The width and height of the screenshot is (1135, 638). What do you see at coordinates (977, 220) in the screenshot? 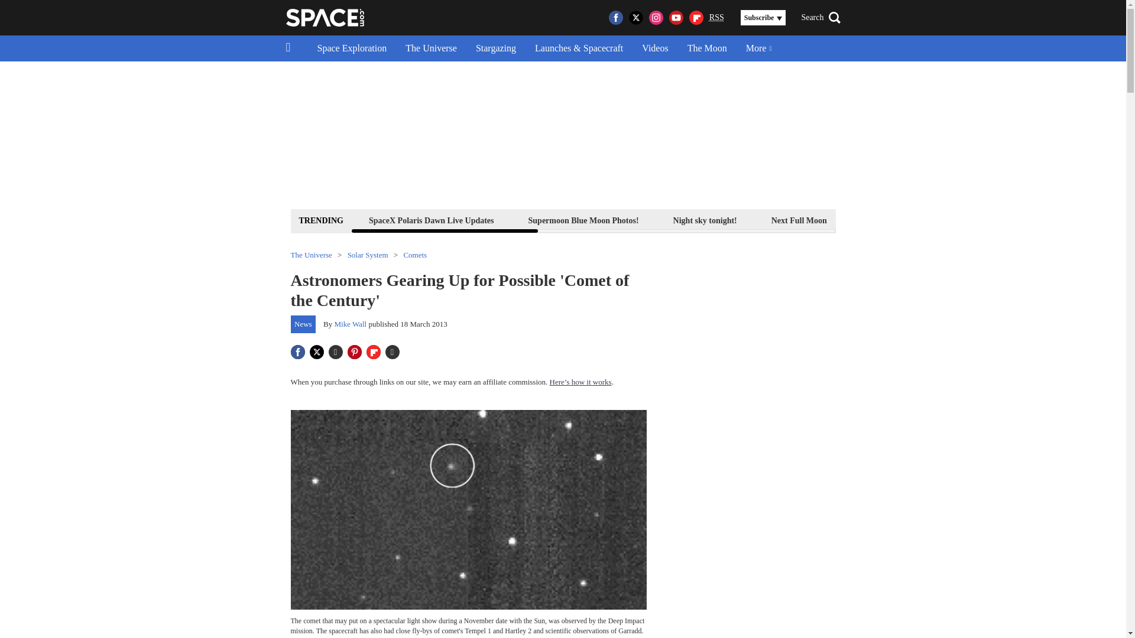
I see `Best Binoculars` at bounding box center [977, 220].